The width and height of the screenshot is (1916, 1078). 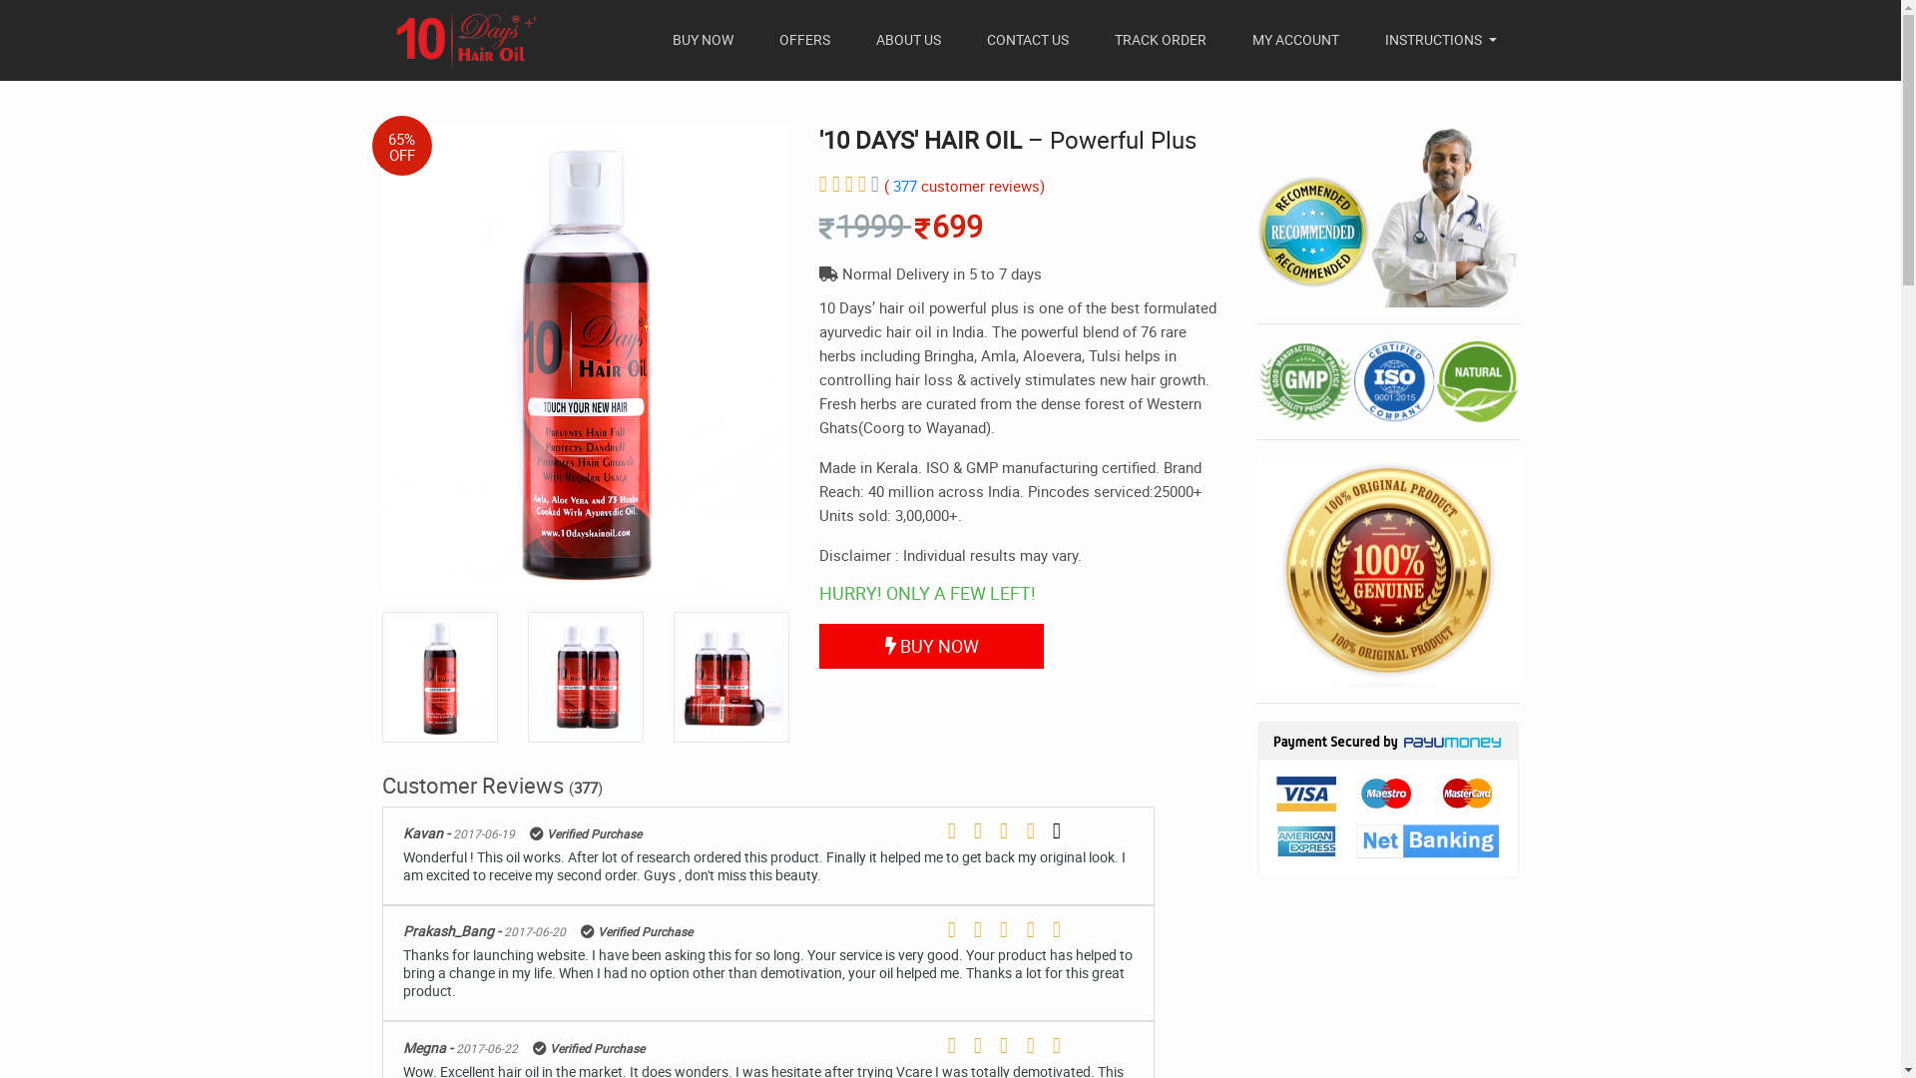 What do you see at coordinates (908, 40) in the screenshot?
I see `ABOUT US` at bounding box center [908, 40].